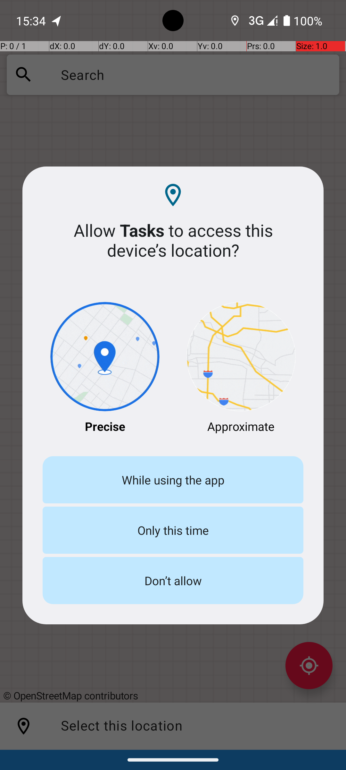 The height and width of the screenshot is (770, 346). Describe the element at coordinates (173, 240) in the screenshot. I see `Allow Tasks to access this device’s location?` at that location.